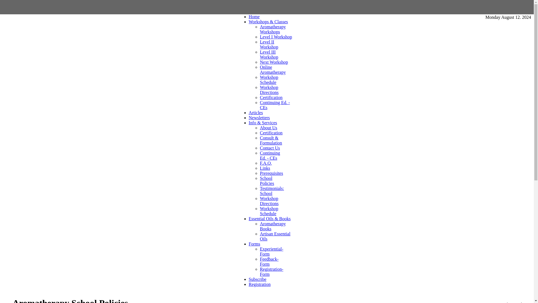 The width and height of the screenshot is (538, 303). Describe the element at coordinates (268, 22) in the screenshot. I see `Aromatherapy Workshops at the Aromatherapy School` at that location.